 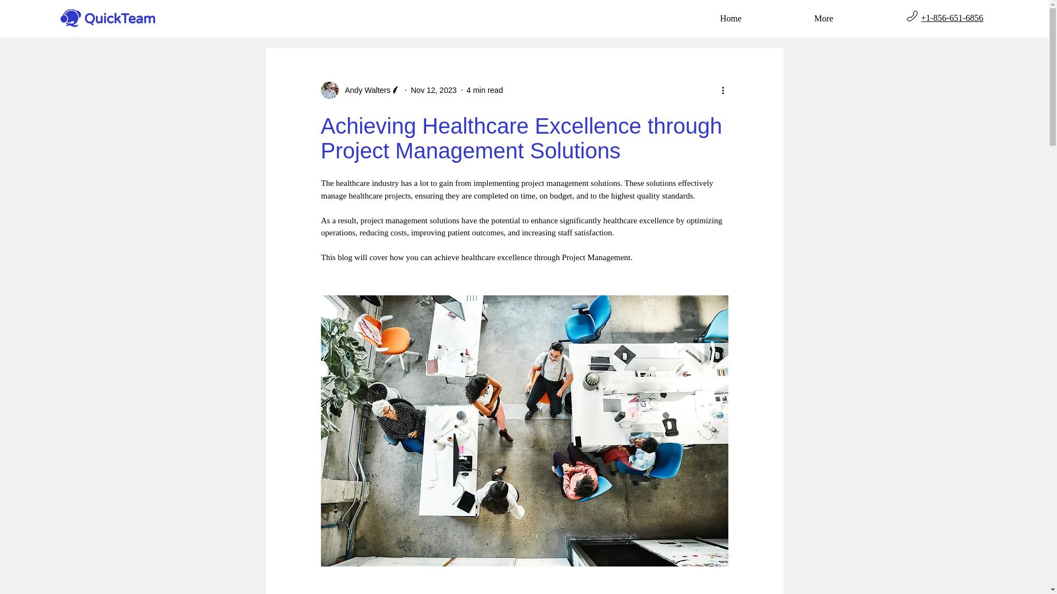 I want to click on 4 min read, so click(x=484, y=90).